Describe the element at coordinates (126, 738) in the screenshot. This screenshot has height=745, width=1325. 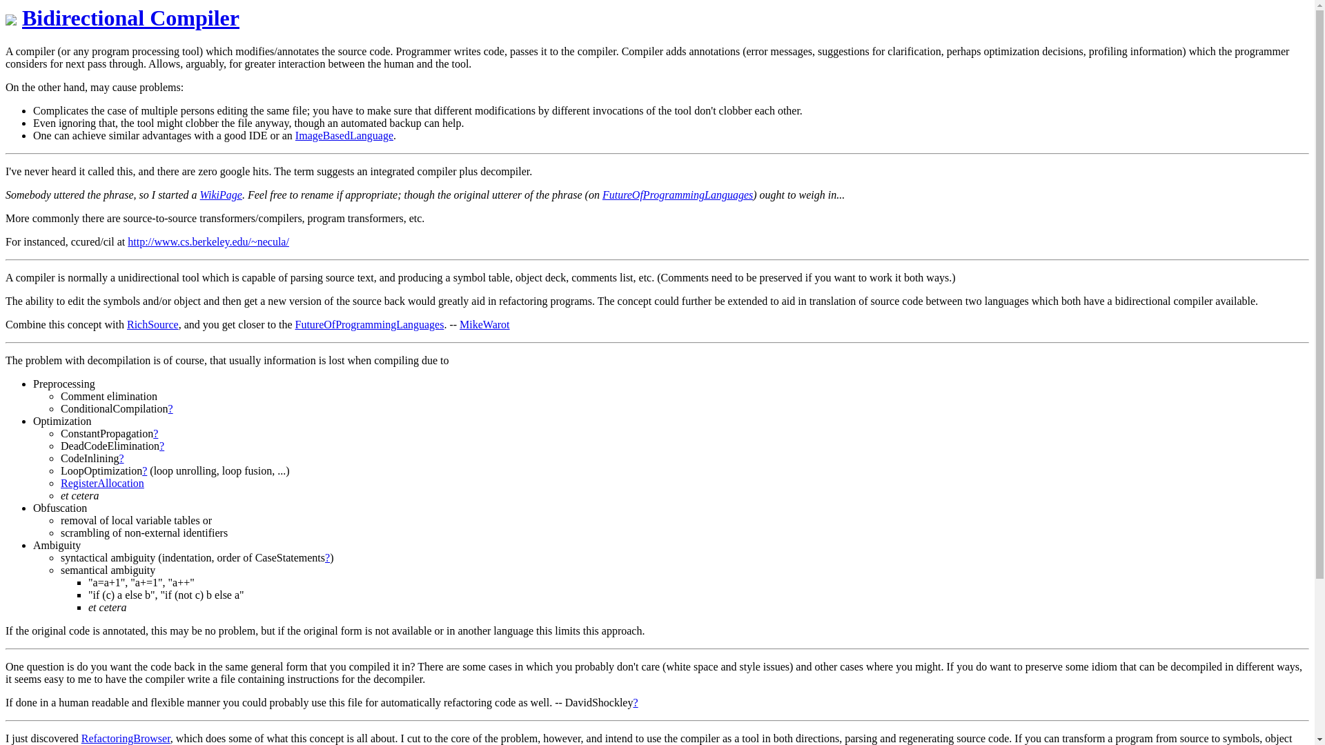
I see `RefactoringBrowser` at that location.